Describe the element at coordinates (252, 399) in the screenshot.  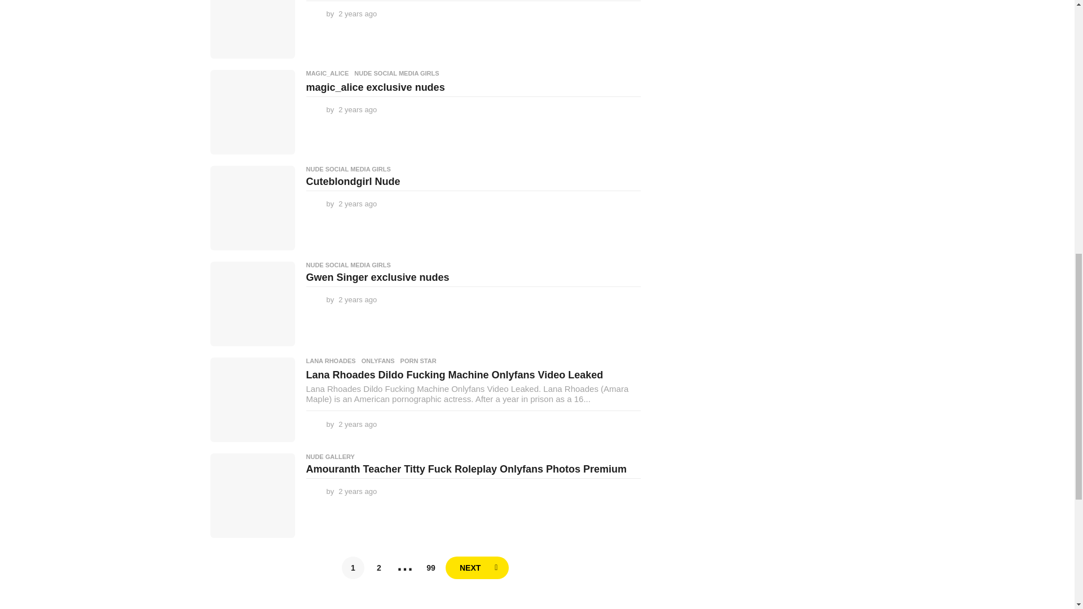
I see `Lana Rhoades Dildo Fucking Machine Onlyfans Video Leaked` at that location.